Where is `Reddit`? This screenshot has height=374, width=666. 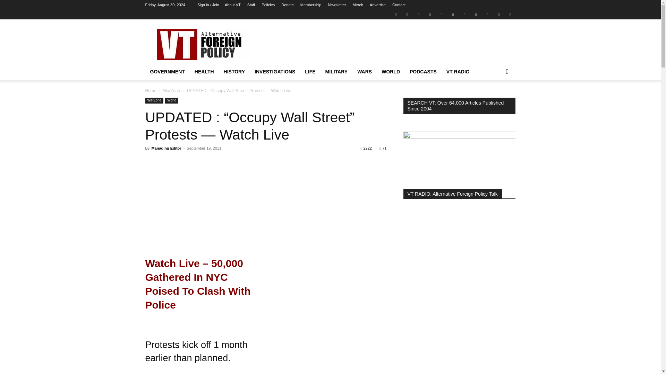 Reddit is located at coordinates (430, 15).